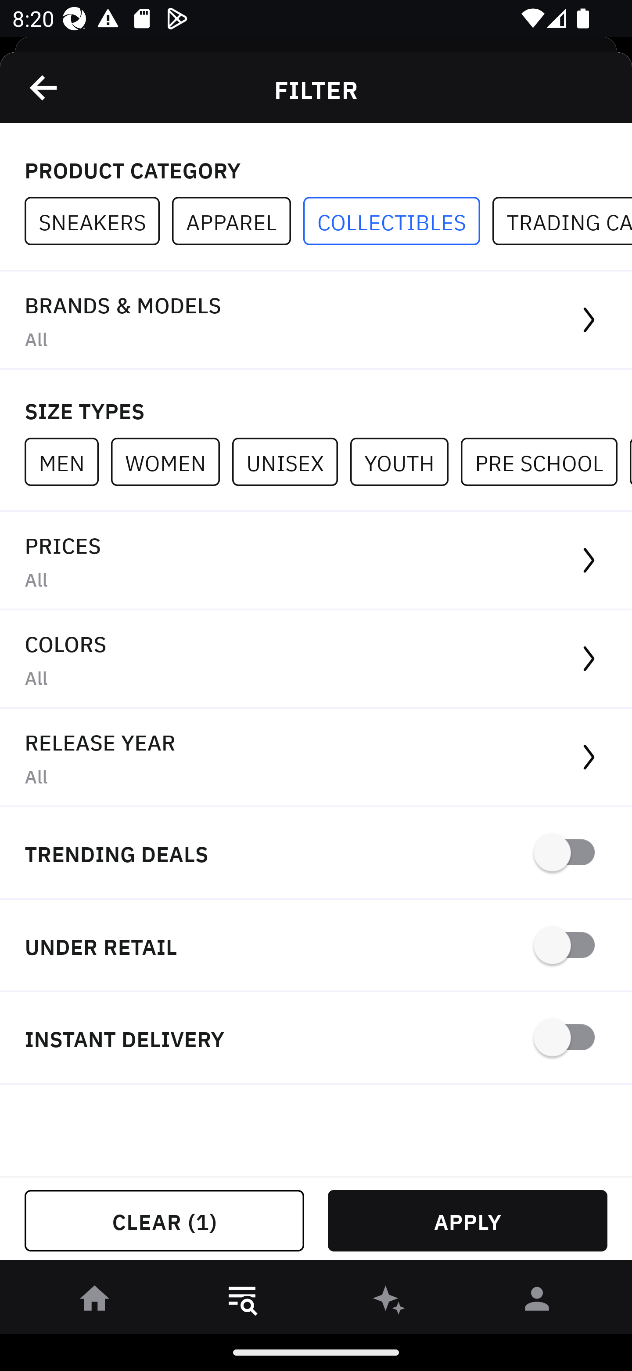 The height and width of the screenshot is (1371, 632). I want to click on 󰫢, so click(390, 1302).